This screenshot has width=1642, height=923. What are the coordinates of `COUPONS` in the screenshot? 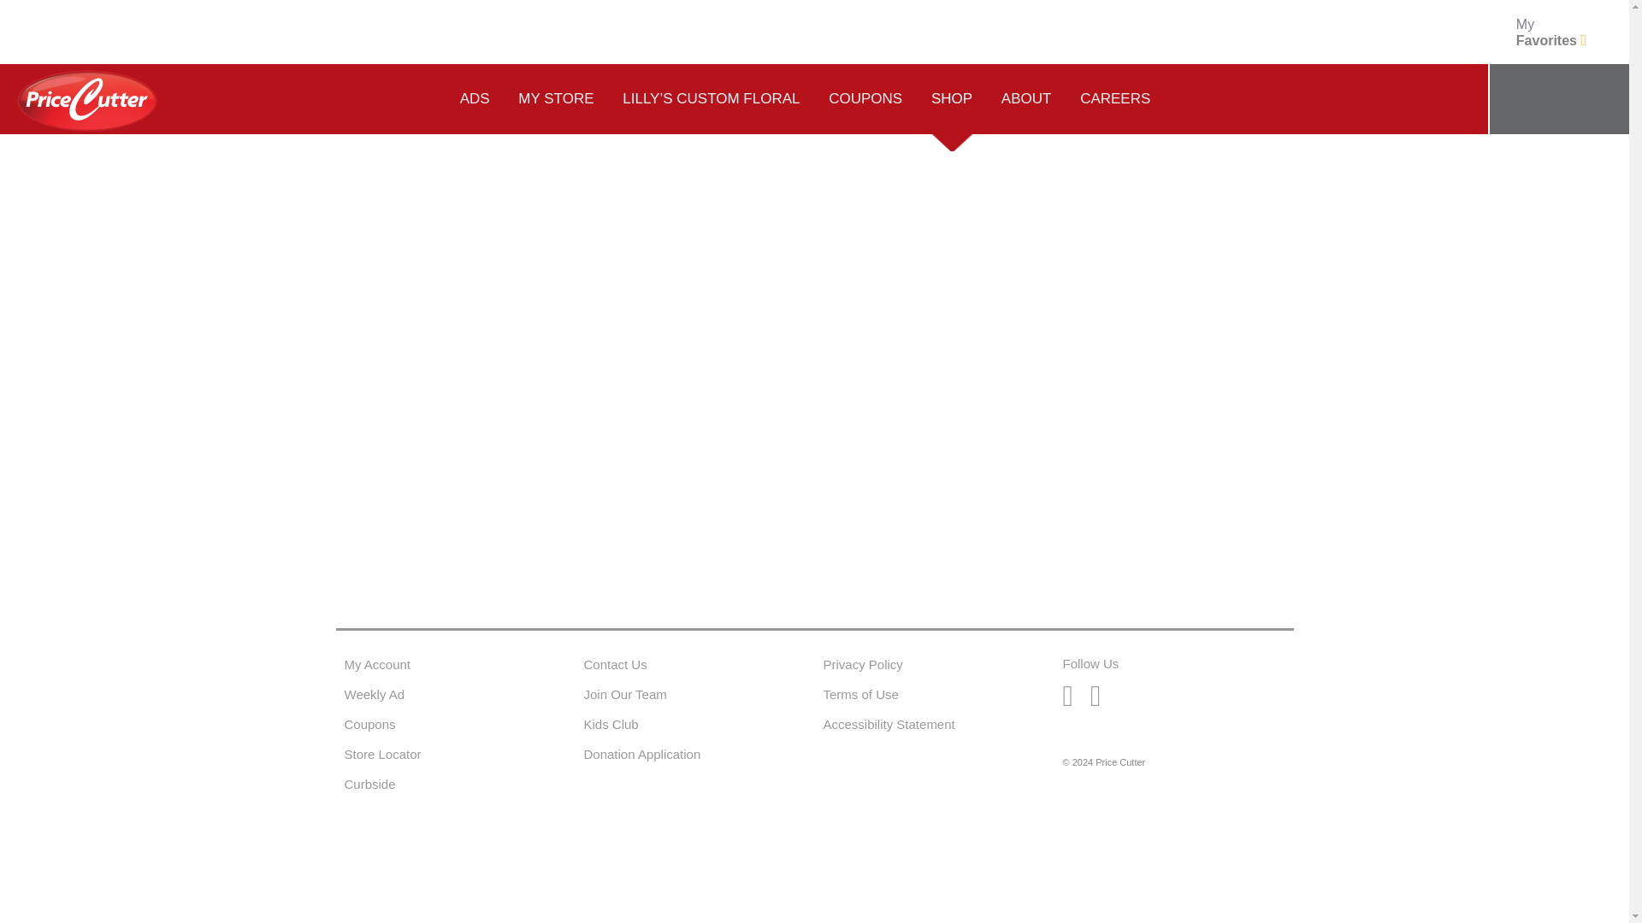 It's located at (865, 97).